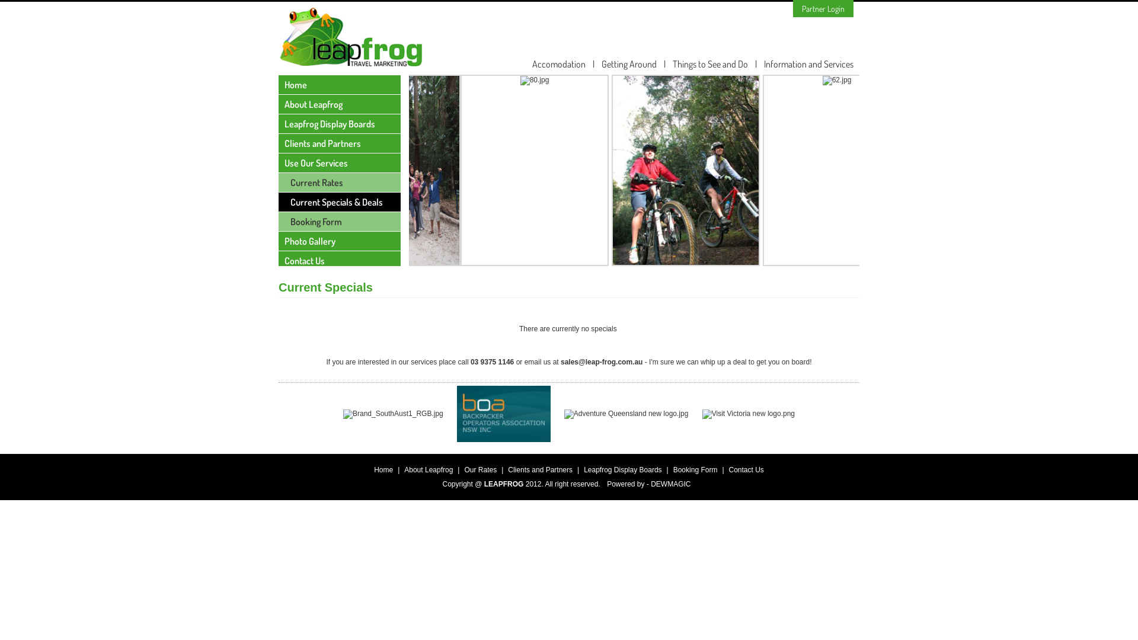  What do you see at coordinates (340, 104) in the screenshot?
I see `About Leapfrog` at bounding box center [340, 104].